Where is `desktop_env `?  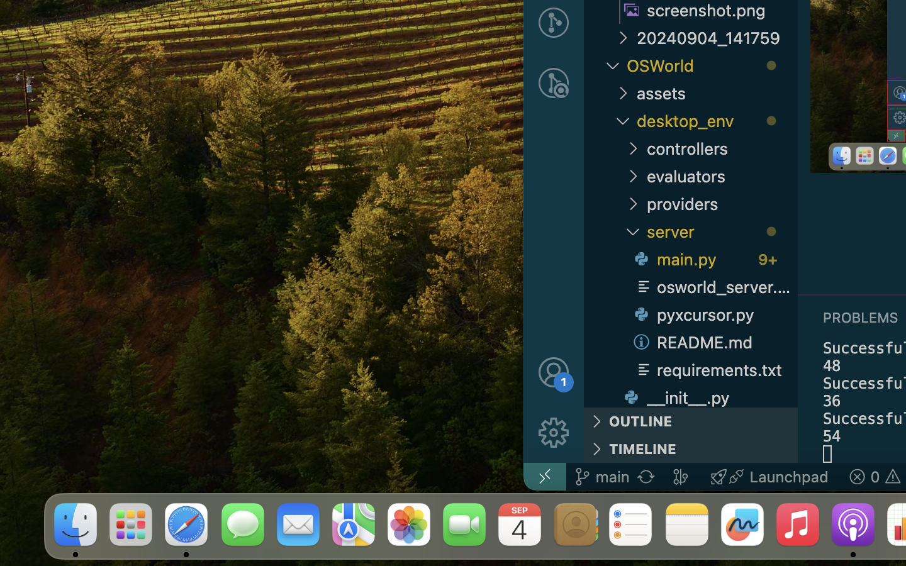
desktop_env  is located at coordinates (717, 121).